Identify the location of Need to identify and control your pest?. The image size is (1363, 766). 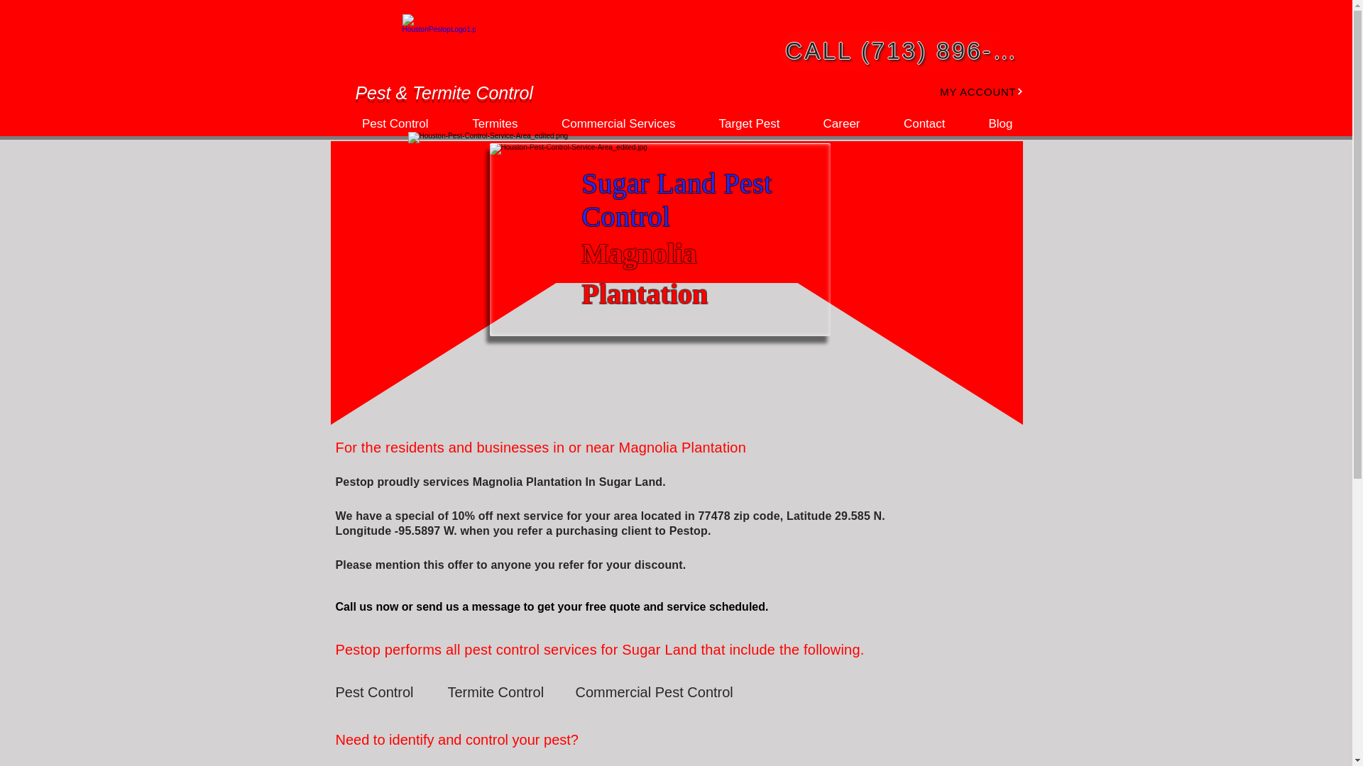
(464, 739).